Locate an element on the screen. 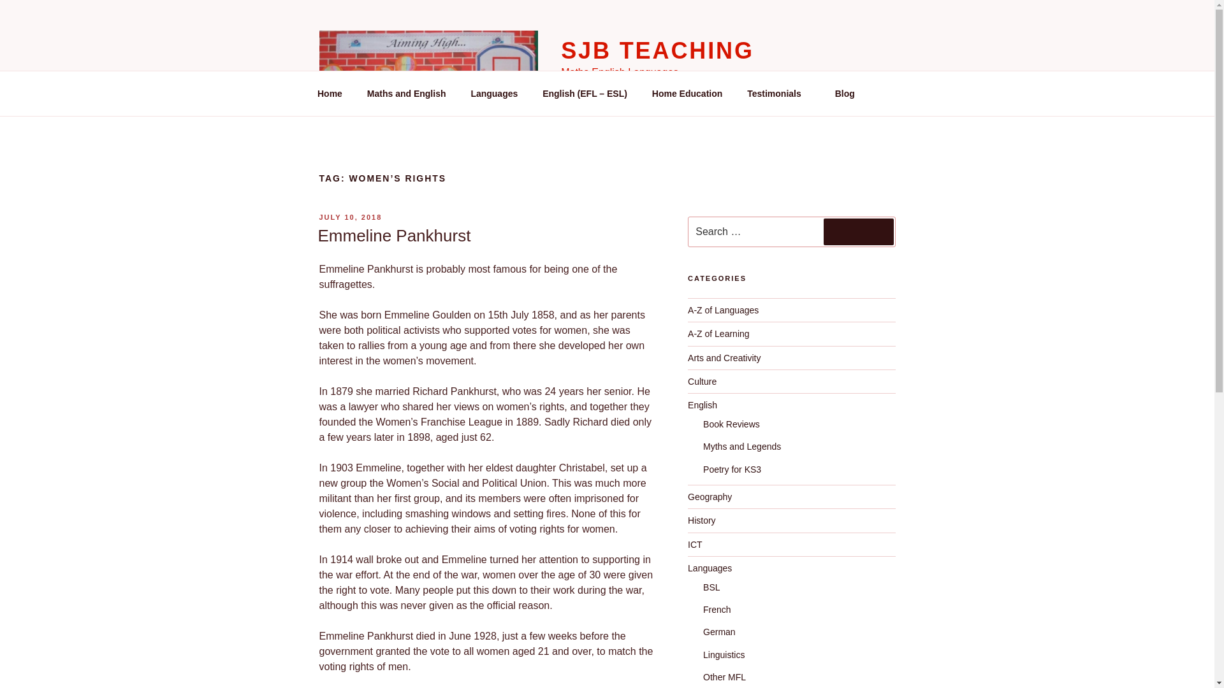 The height and width of the screenshot is (688, 1224). Home Education is located at coordinates (687, 93).